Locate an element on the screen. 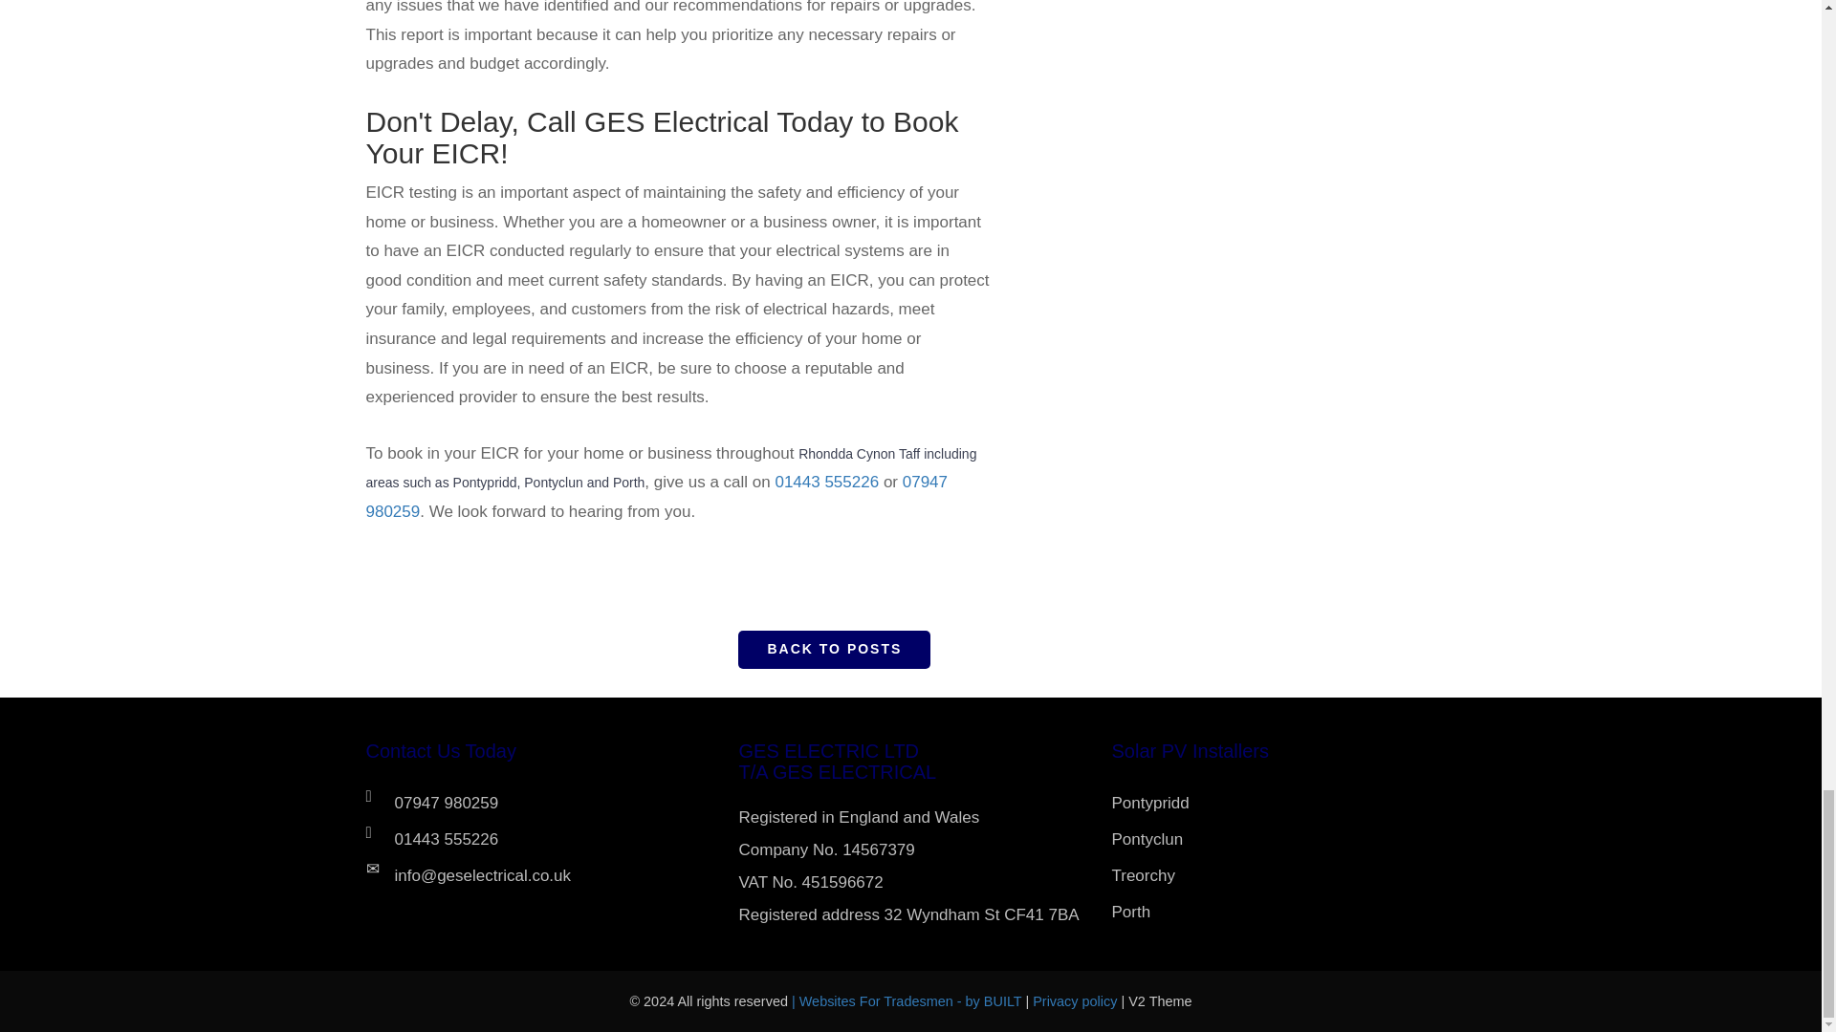  Treorchy is located at coordinates (1283, 875).